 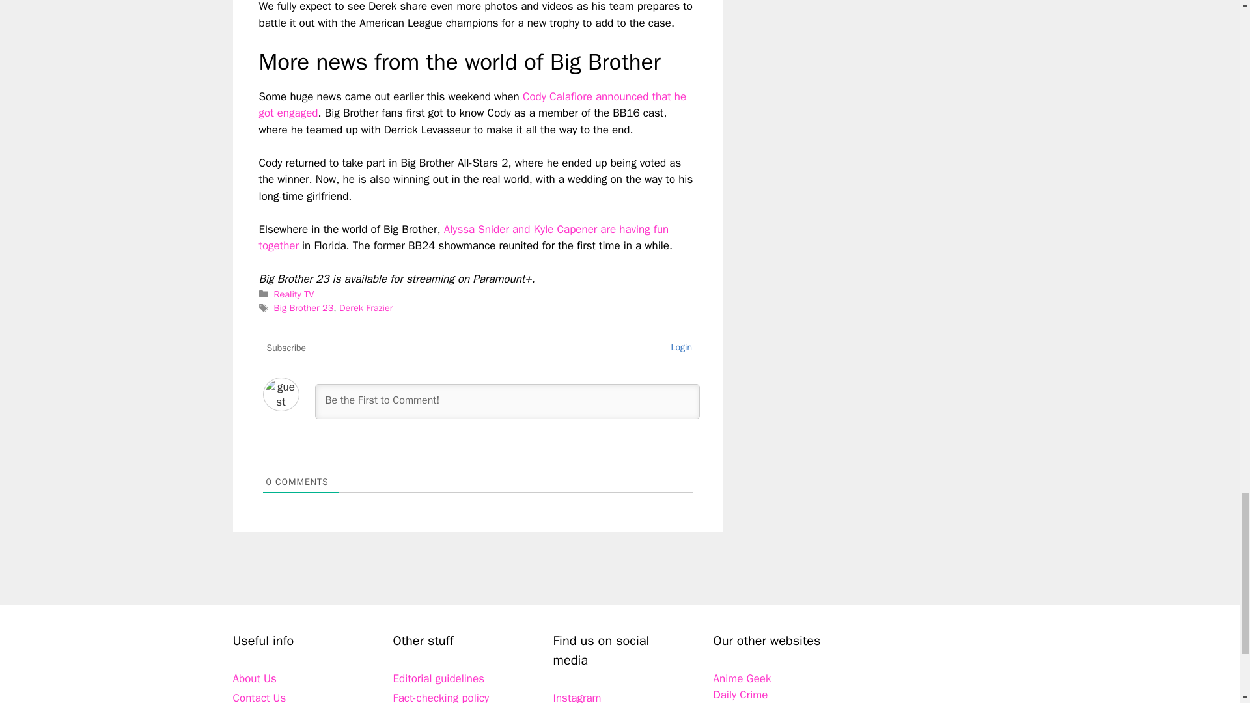 I want to click on Contact Us, so click(x=259, y=696).